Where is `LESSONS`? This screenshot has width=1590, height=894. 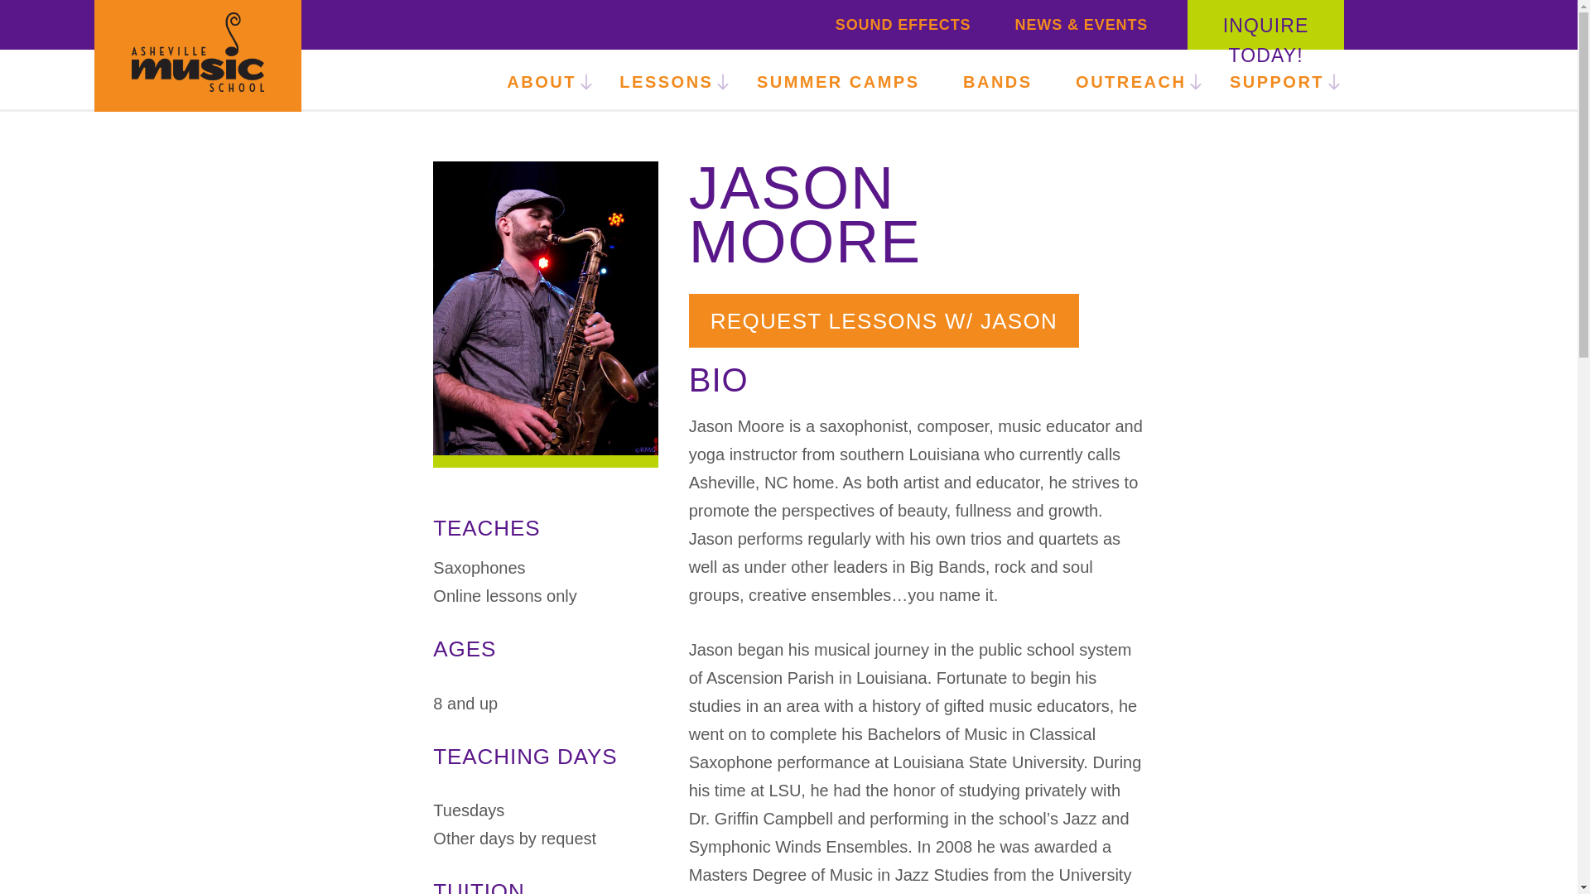 LESSONS is located at coordinates (663, 81).